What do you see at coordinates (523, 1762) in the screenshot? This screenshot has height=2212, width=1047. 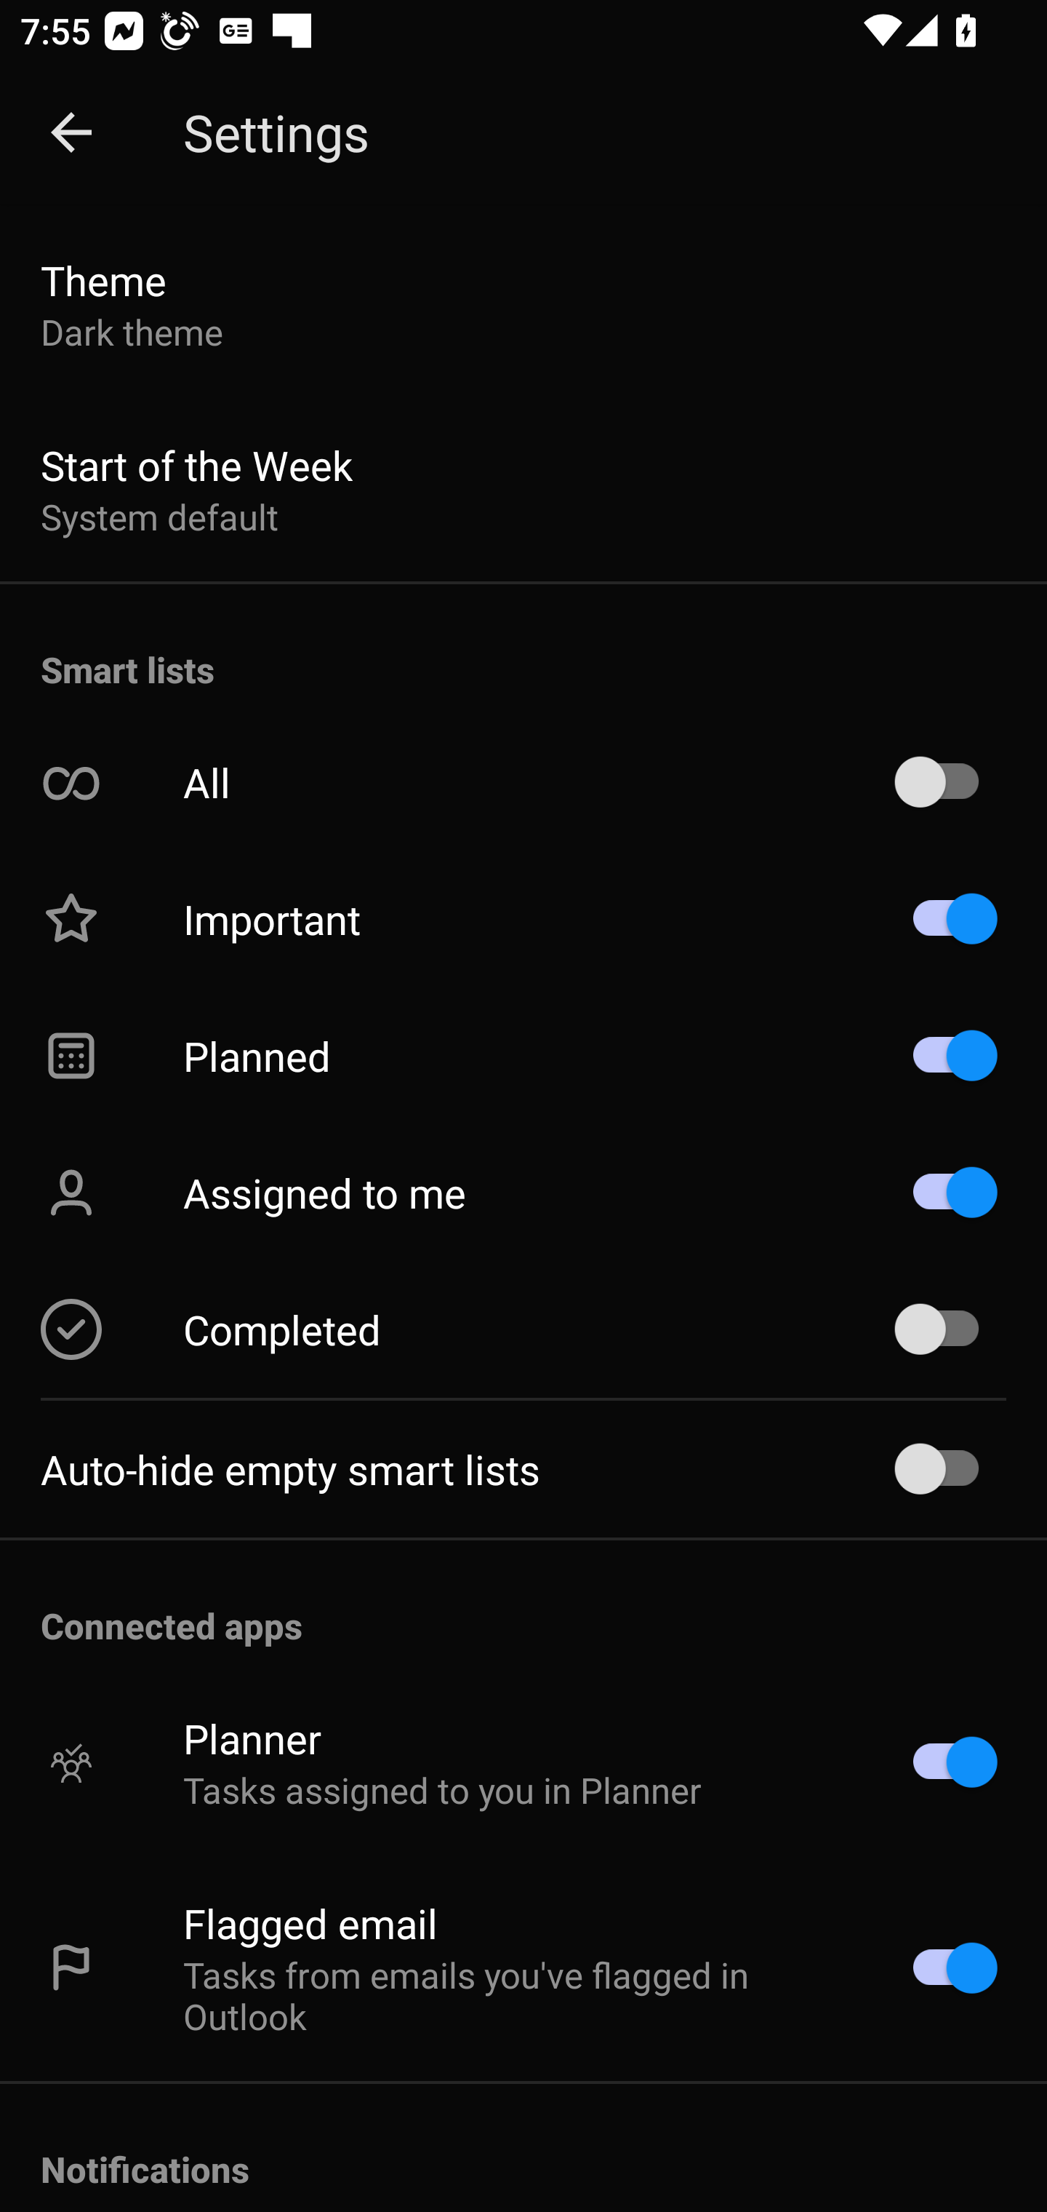 I see `Planner Tasks assigned to you in Planner` at bounding box center [523, 1762].